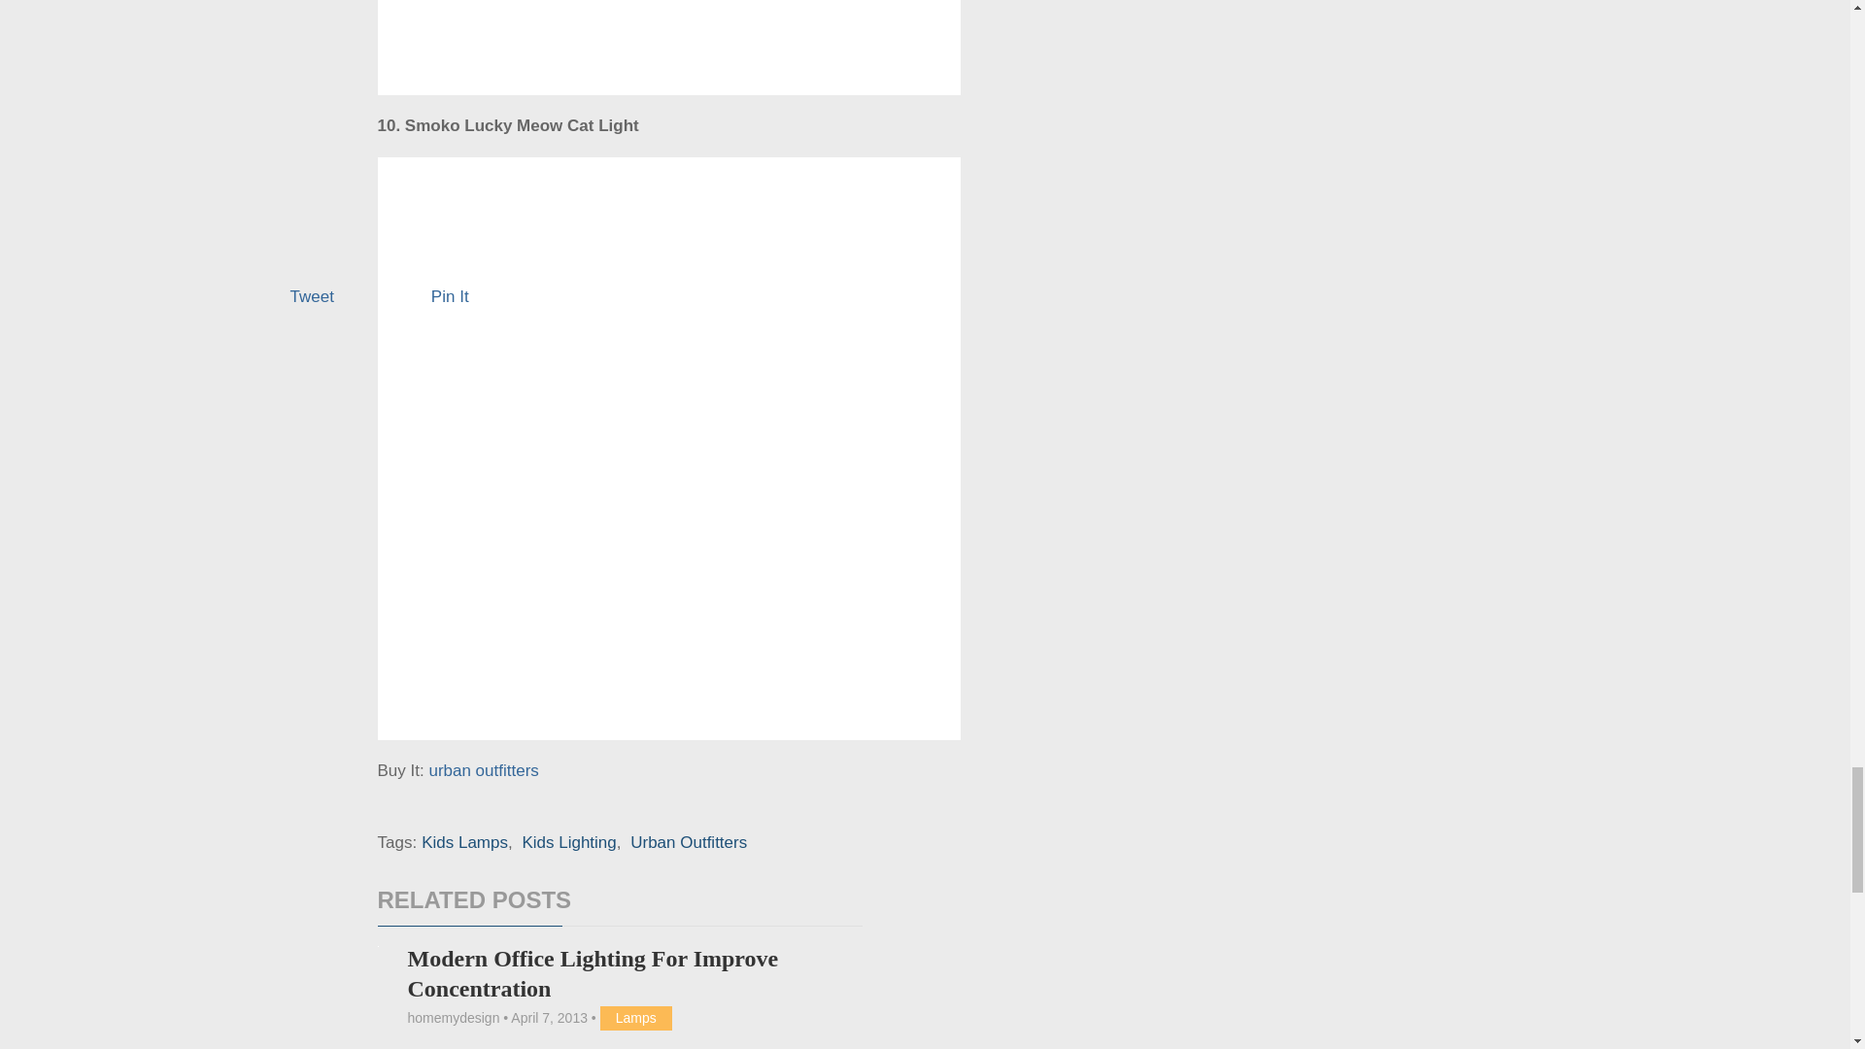  What do you see at coordinates (635, 1018) in the screenshot?
I see `View all posts in Lamps` at bounding box center [635, 1018].